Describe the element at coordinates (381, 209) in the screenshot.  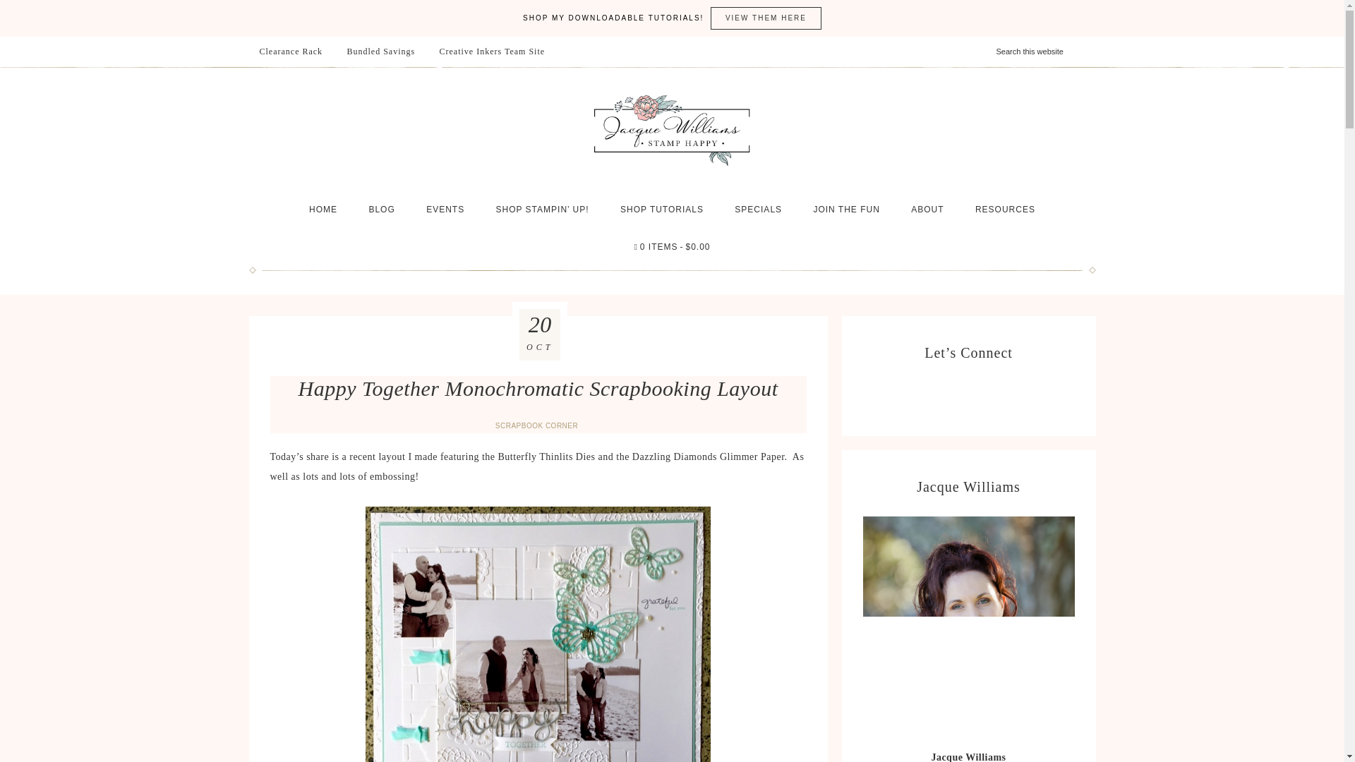
I see `BLOG` at that location.